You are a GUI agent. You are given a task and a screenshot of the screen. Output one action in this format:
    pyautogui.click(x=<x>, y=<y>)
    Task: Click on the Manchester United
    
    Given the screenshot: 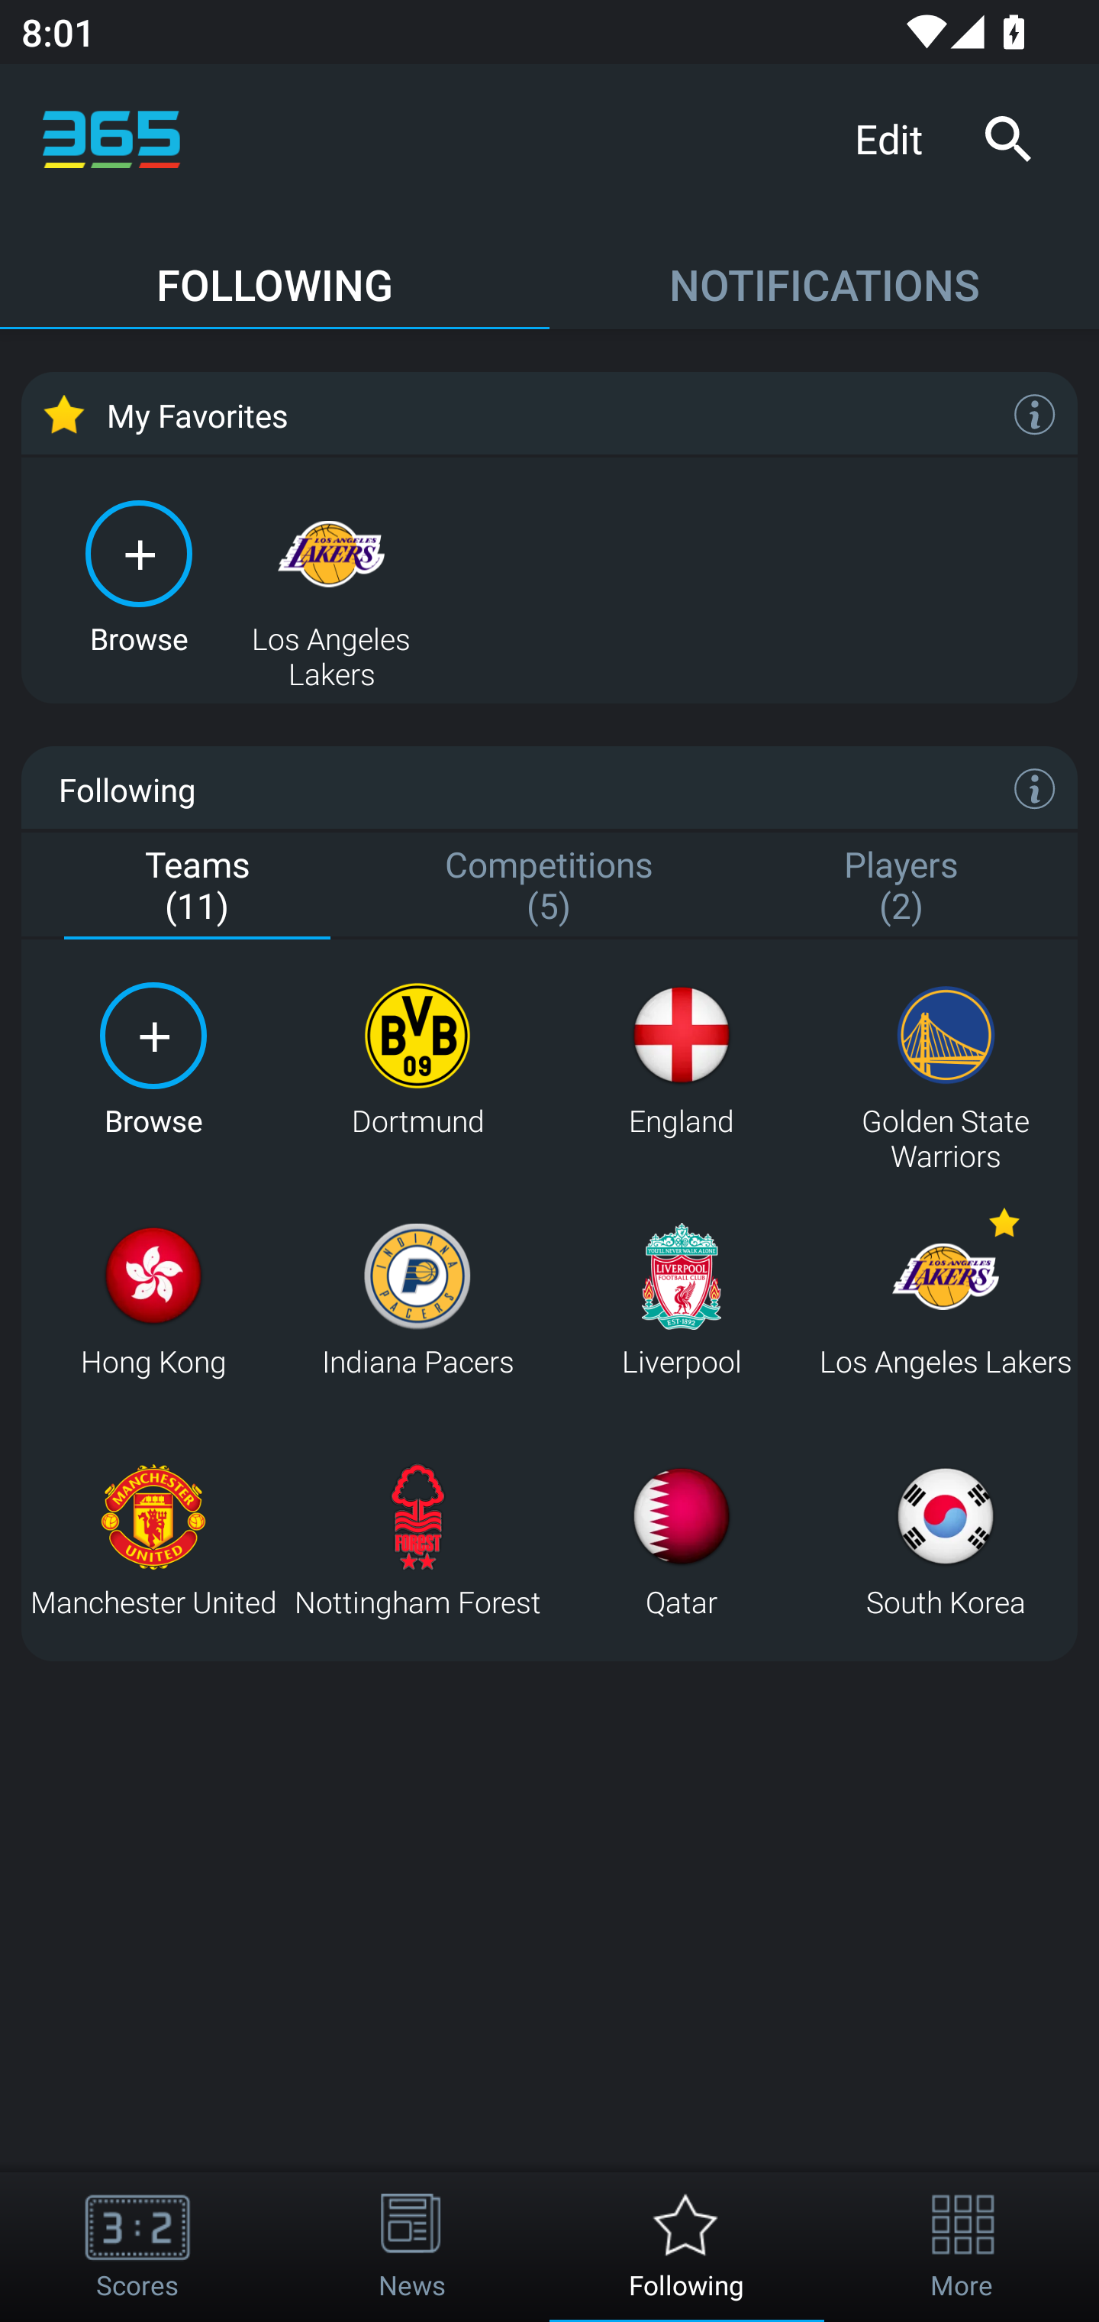 What is the action you would take?
    pyautogui.click(x=153, y=1540)
    